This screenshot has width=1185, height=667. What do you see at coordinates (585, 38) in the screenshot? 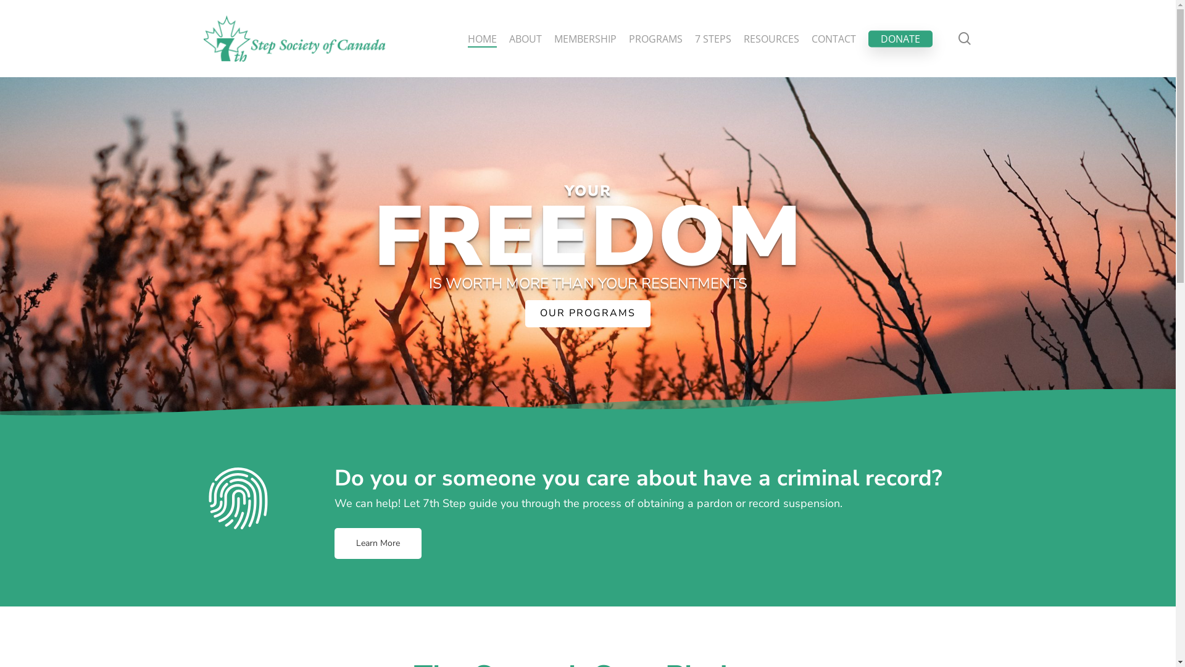
I see `MEMBERSHIP` at bounding box center [585, 38].